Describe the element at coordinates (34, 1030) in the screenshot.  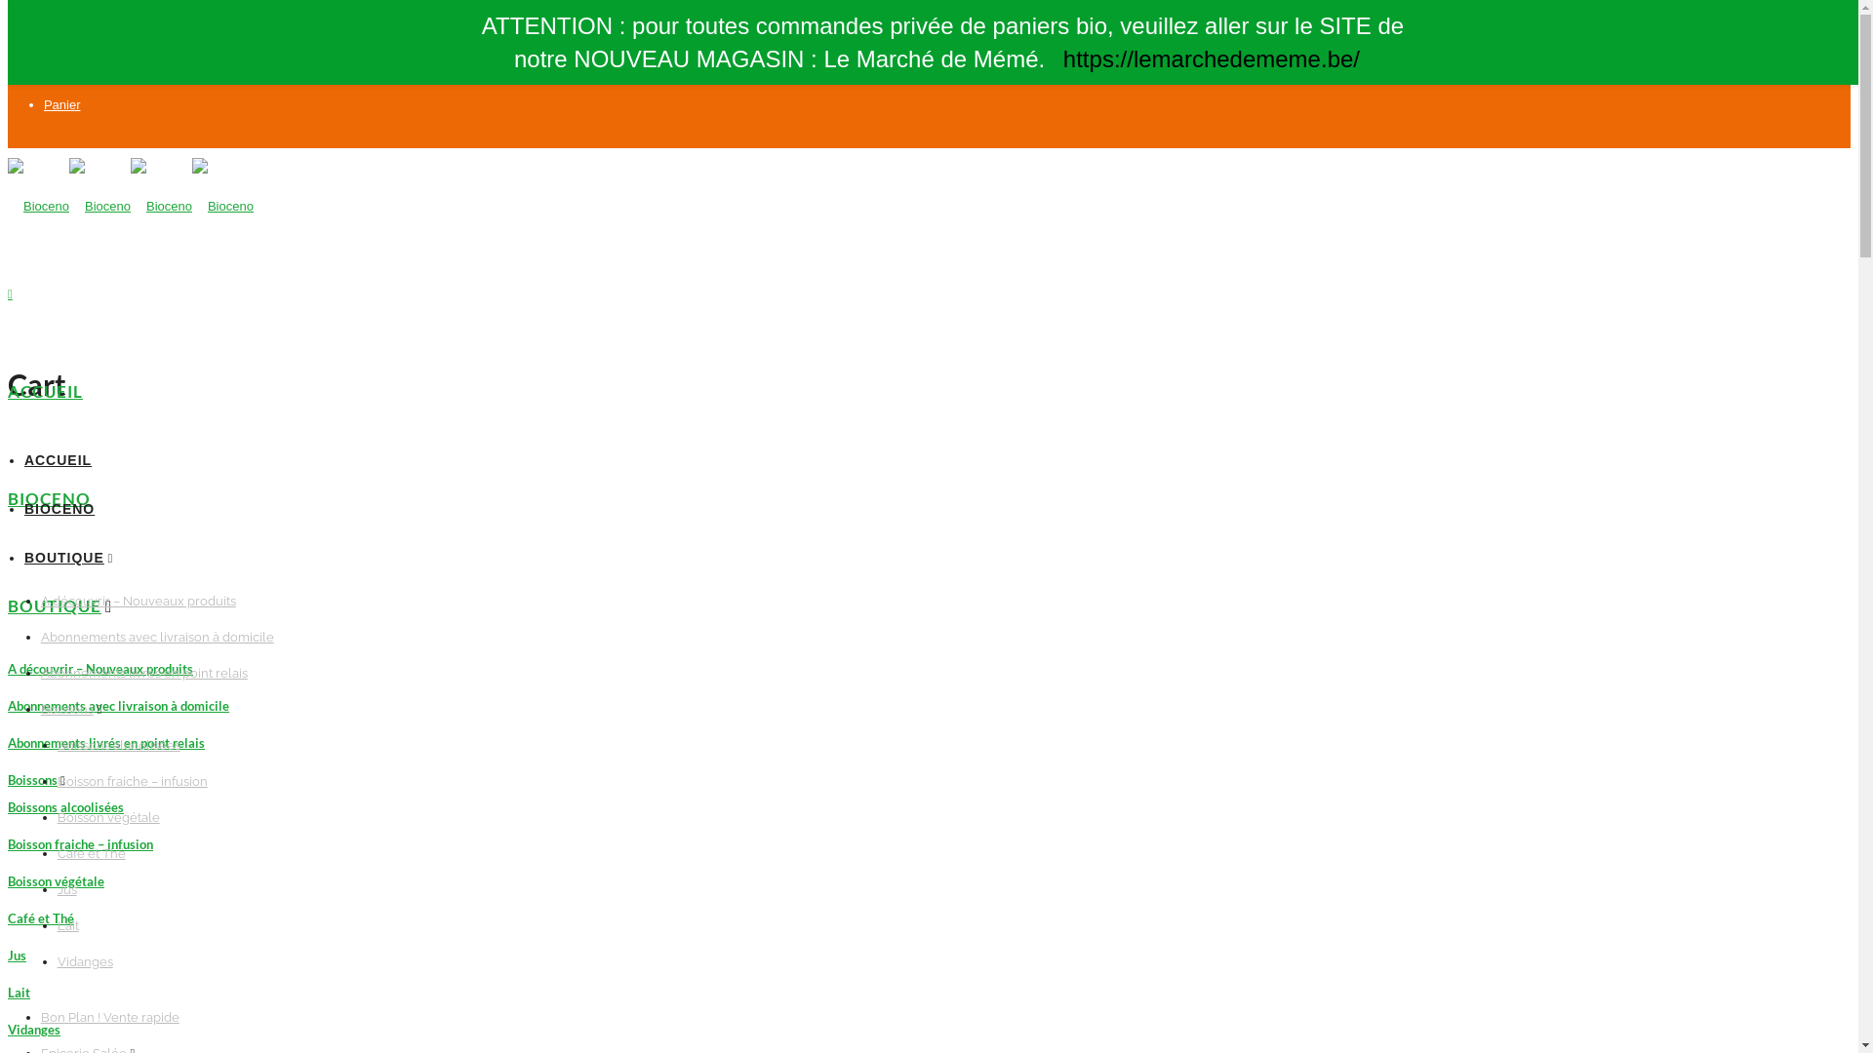
I see `Vidanges` at that location.